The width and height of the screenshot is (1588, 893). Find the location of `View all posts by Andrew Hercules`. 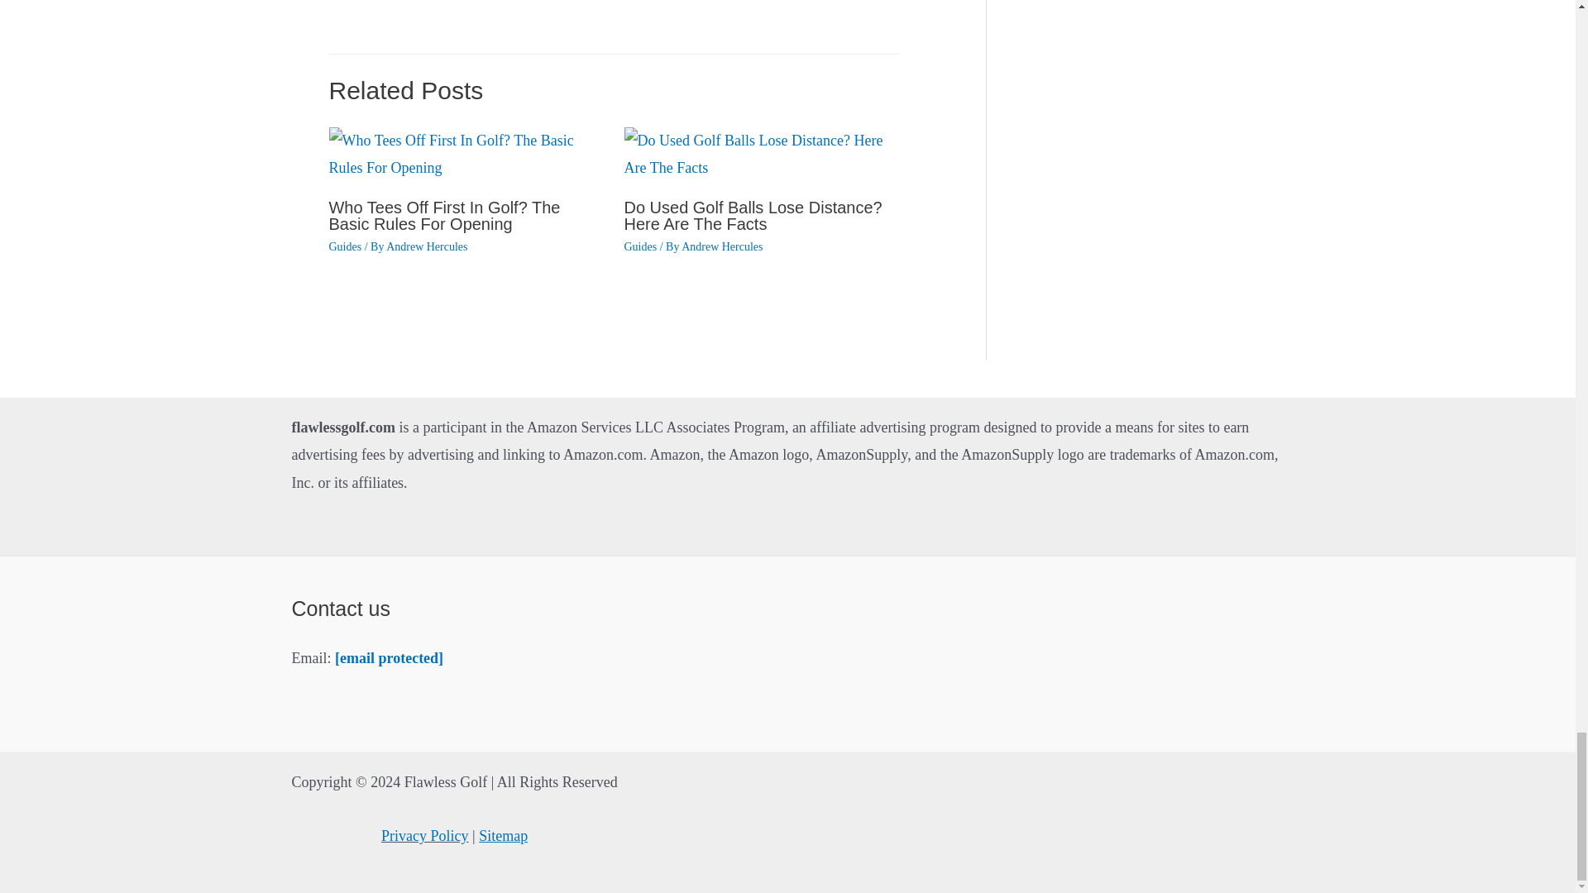

View all posts by Andrew Hercules is located at coordinates (721, 246).